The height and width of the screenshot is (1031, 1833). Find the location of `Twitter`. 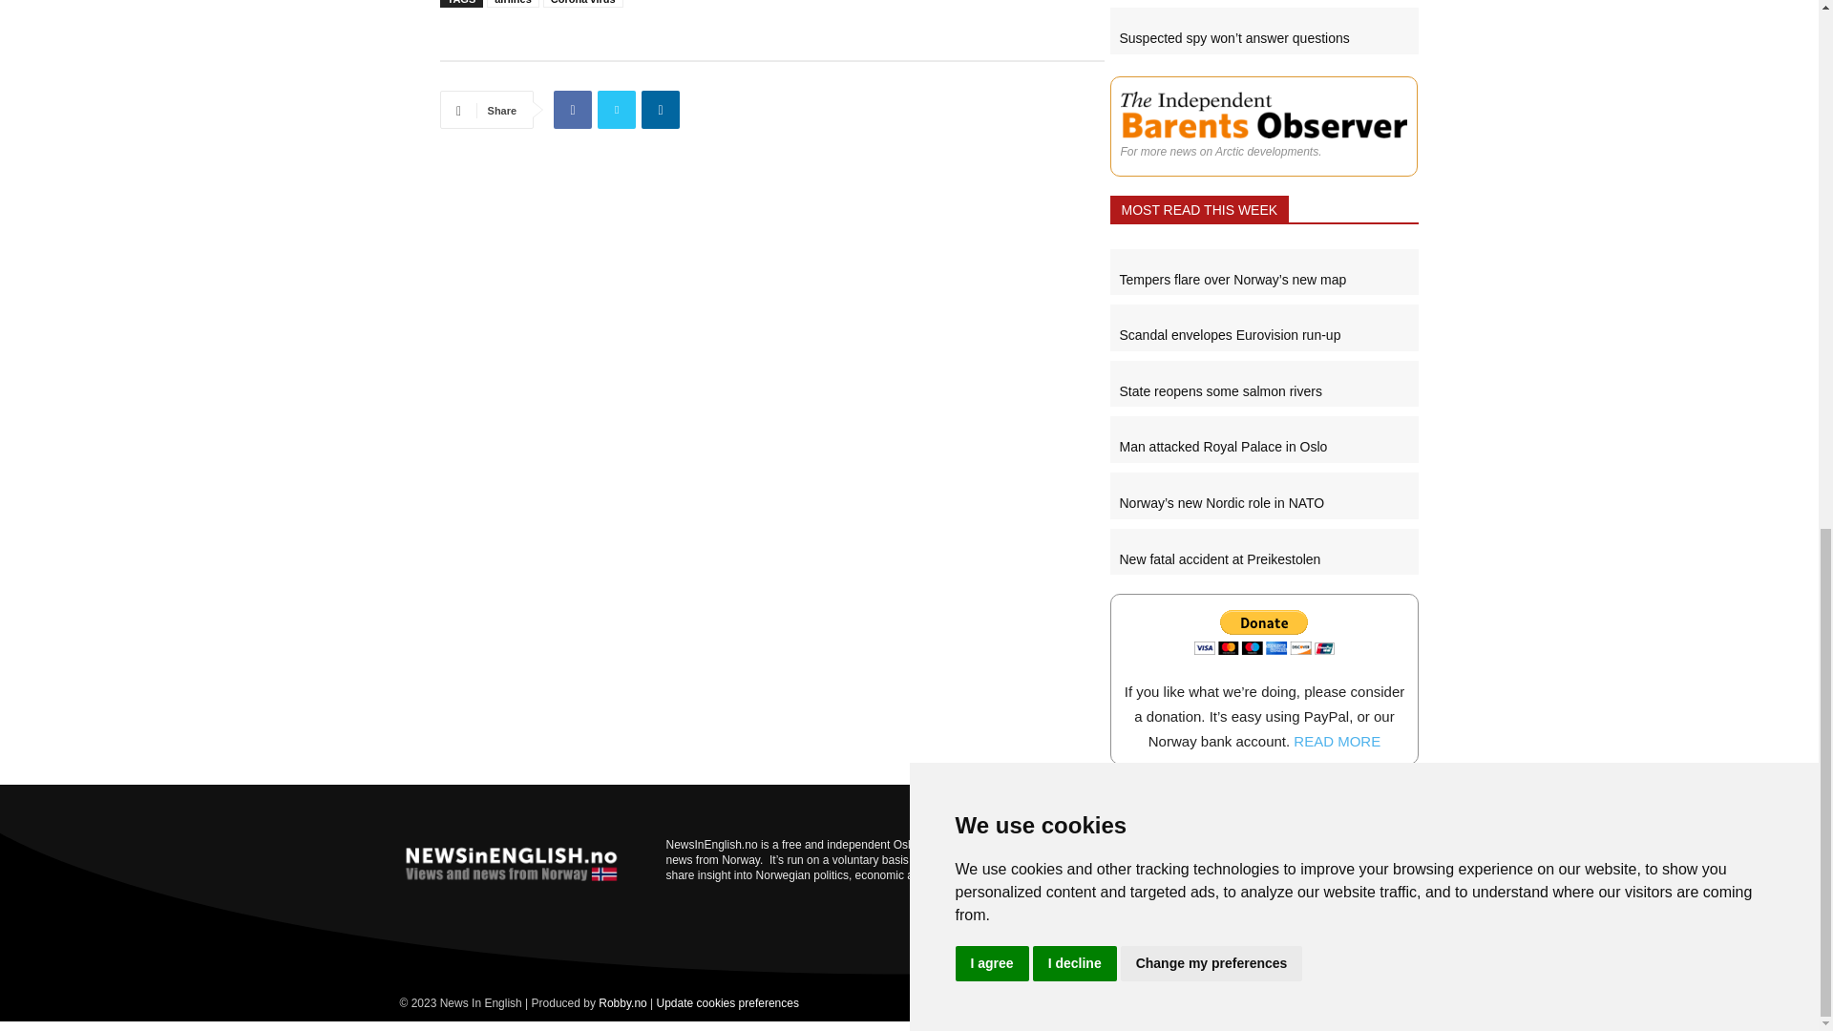

Twitter is located at coordinates (617, 110).